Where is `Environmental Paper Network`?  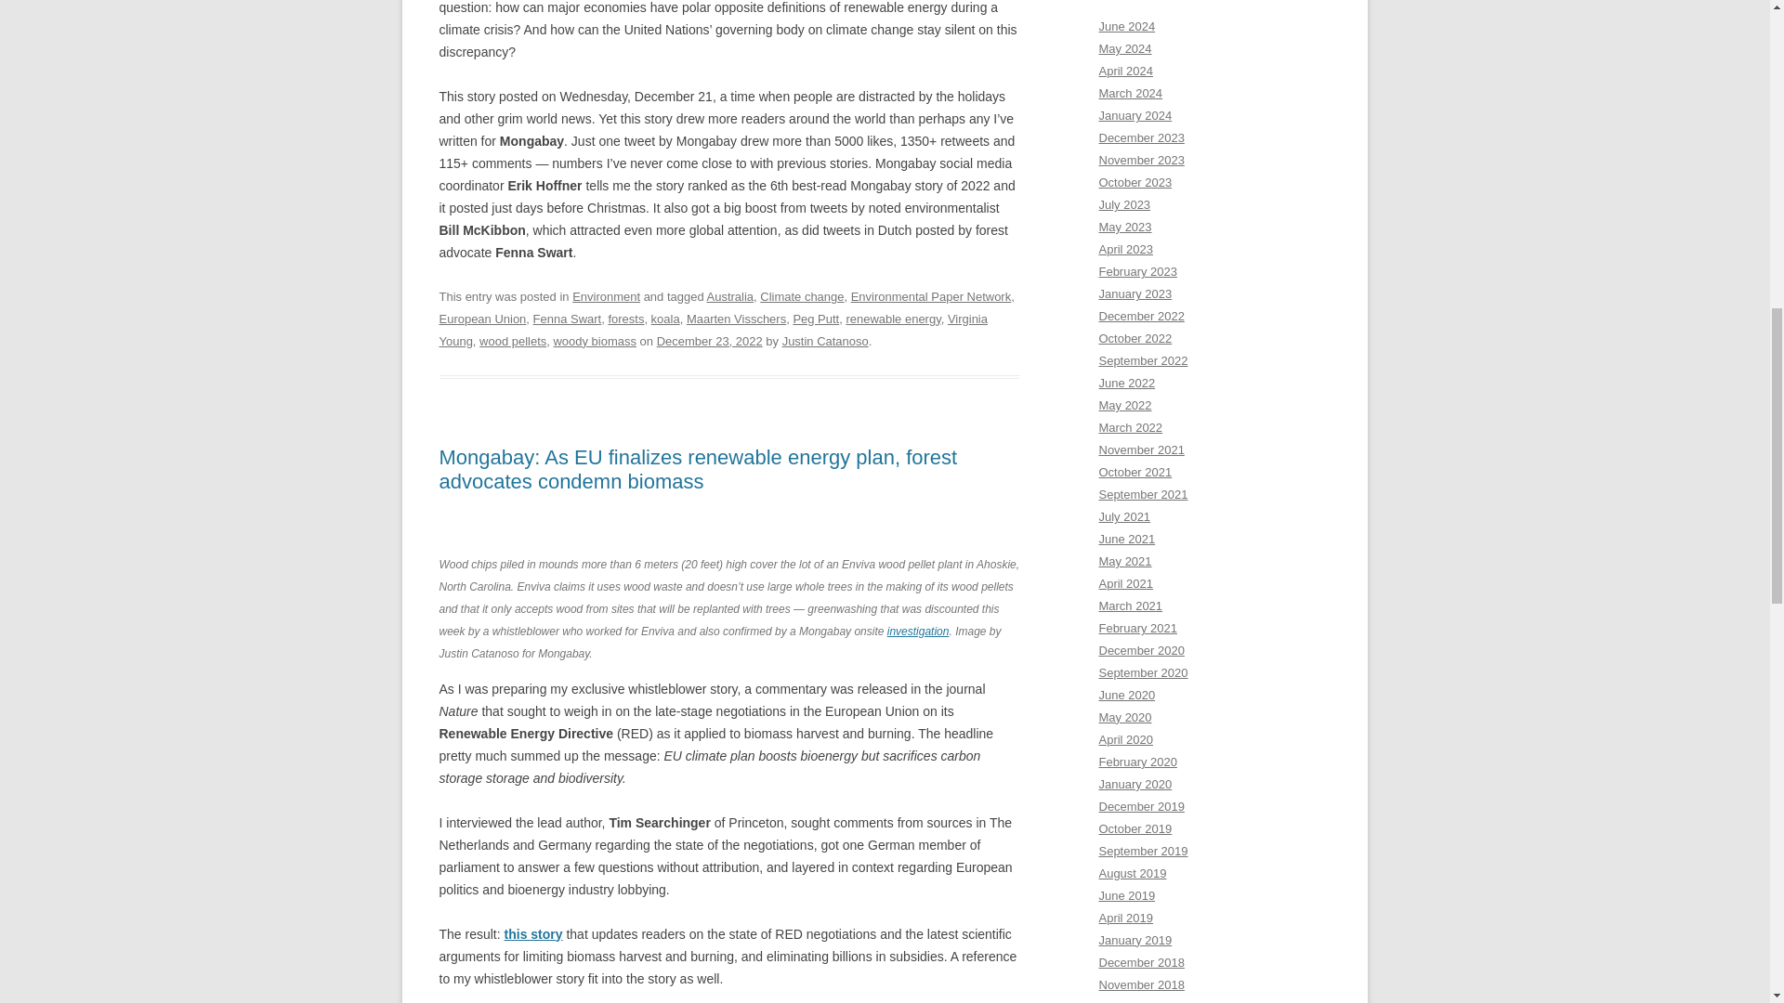
Environmental Paper Network is located at coordinates (931, 297).